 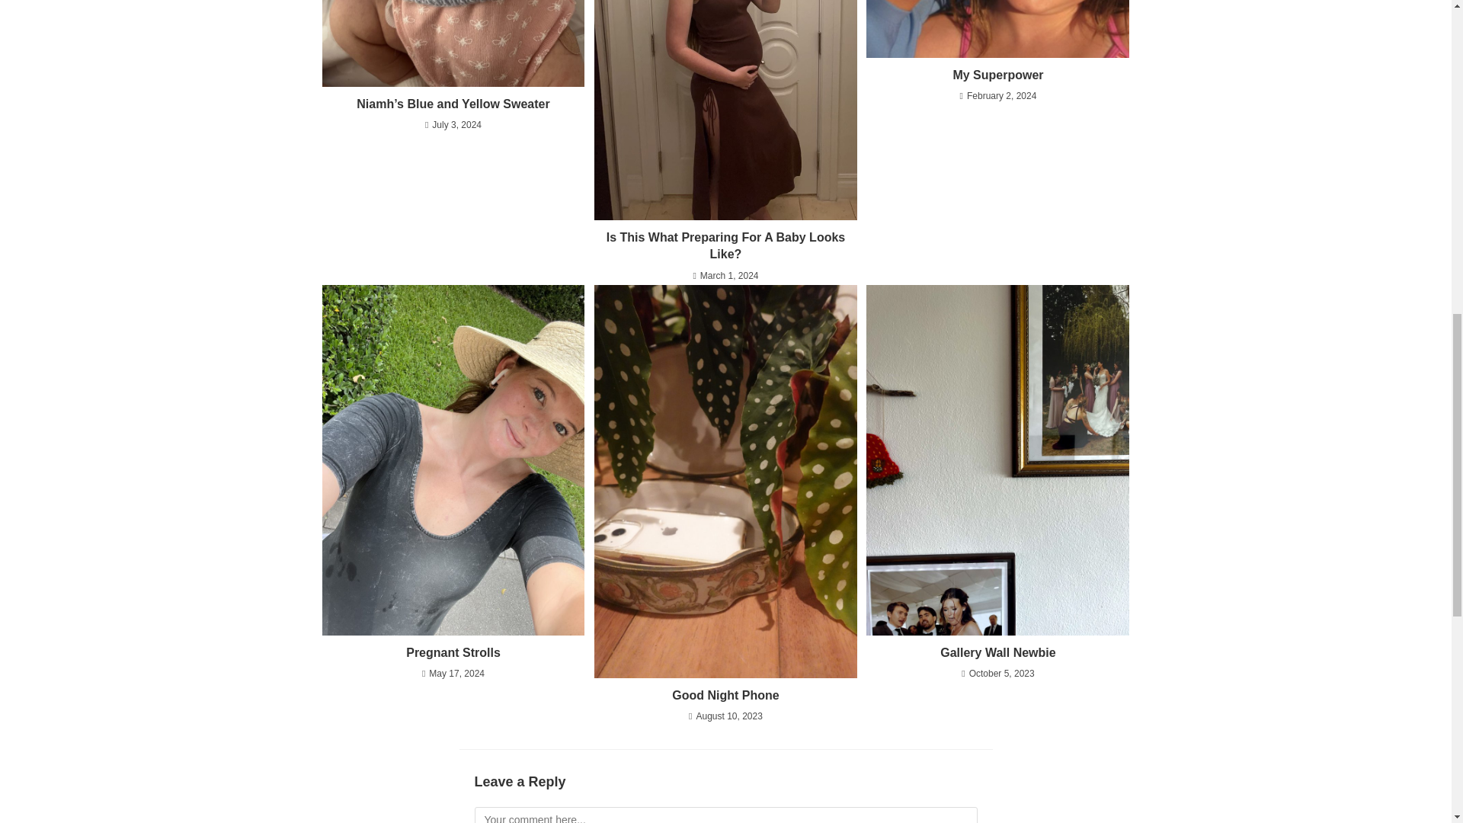 What do you see at coordinates (997, 75) in the screenshot?
I see `My Superpower` at bounding box center [997, 75].